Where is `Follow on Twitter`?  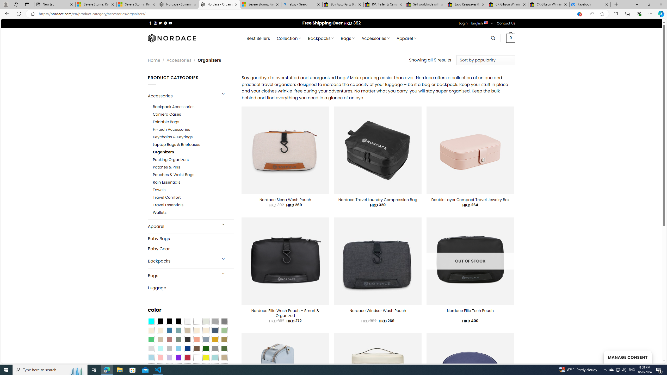 Follow on Twitter is located at coordinates (160, 23).